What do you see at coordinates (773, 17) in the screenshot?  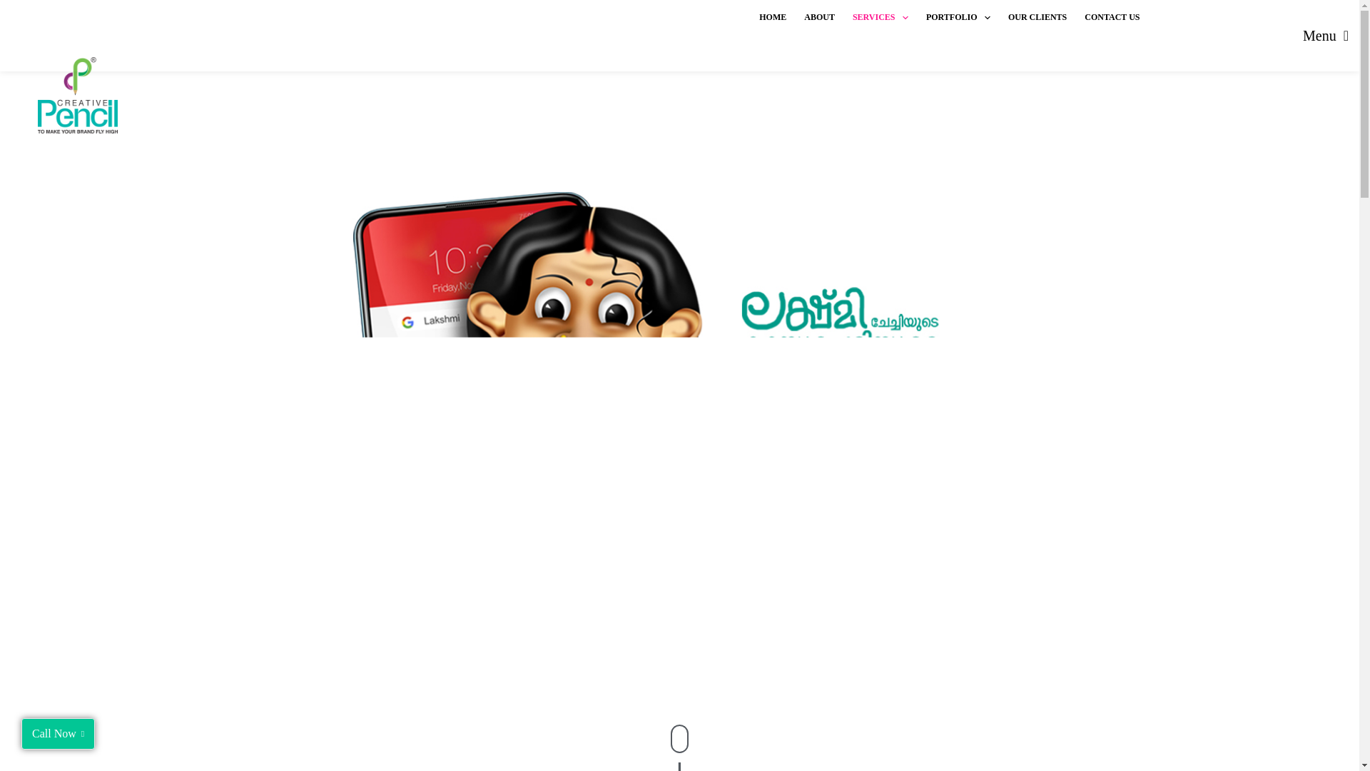 I see `HOME` at bounding box center [773, 17].